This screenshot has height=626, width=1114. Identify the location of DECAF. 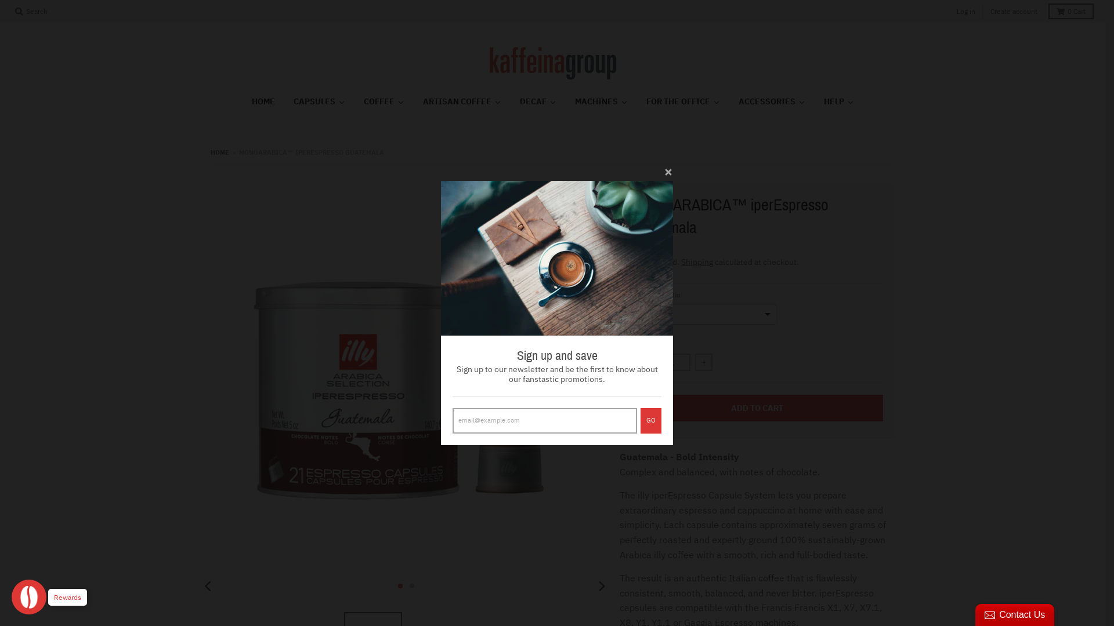
(538, 102).